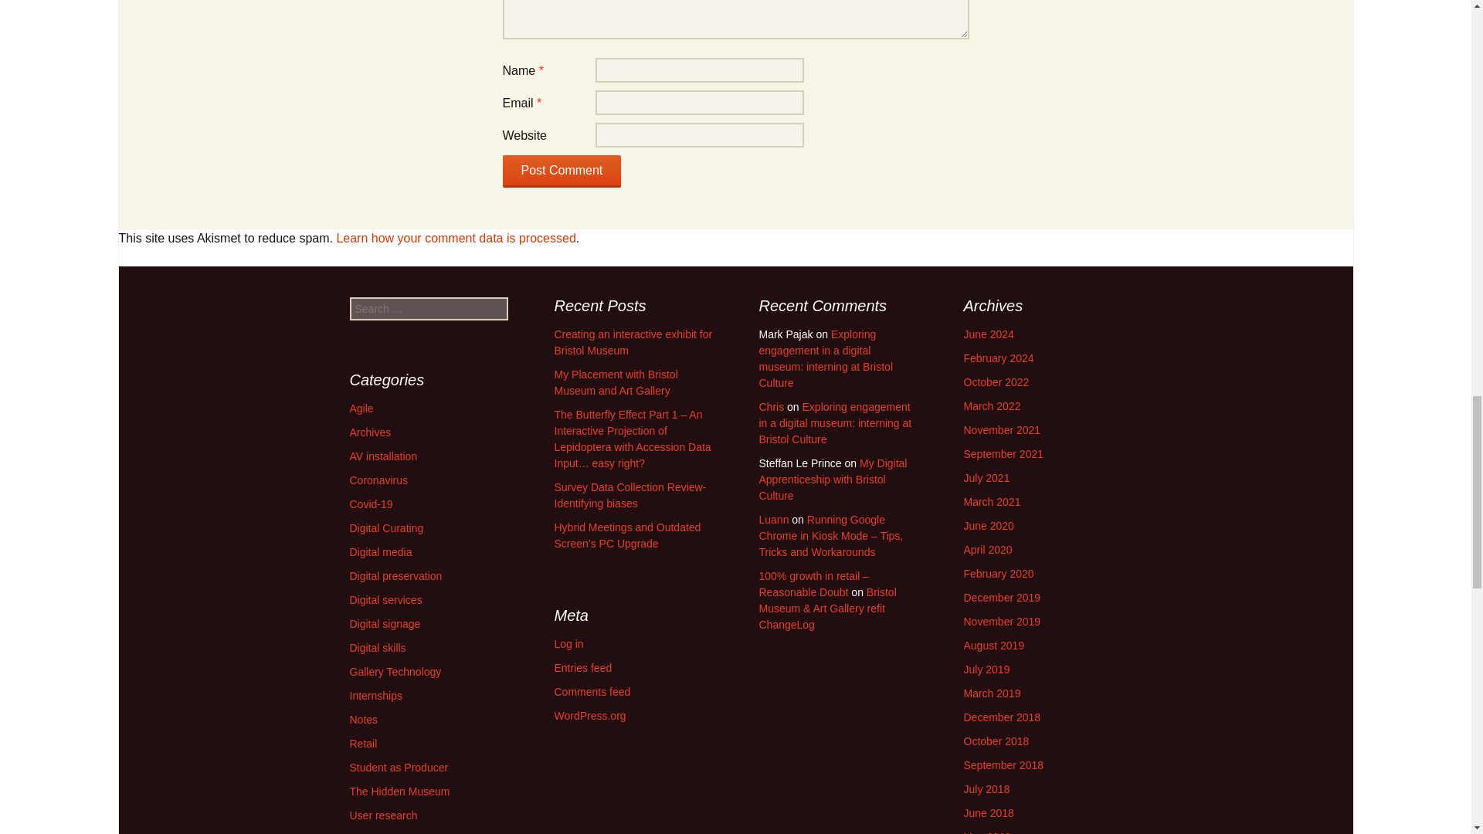 The width and height of the screenshot is (1483, 834). I want to click on November 2021, so click(1003, 429).